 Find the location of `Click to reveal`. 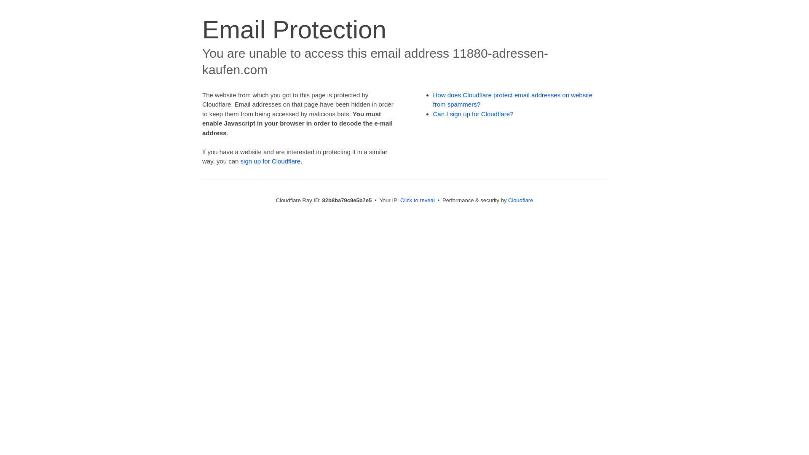

Click to reveal is located at coordinates (418, 201).